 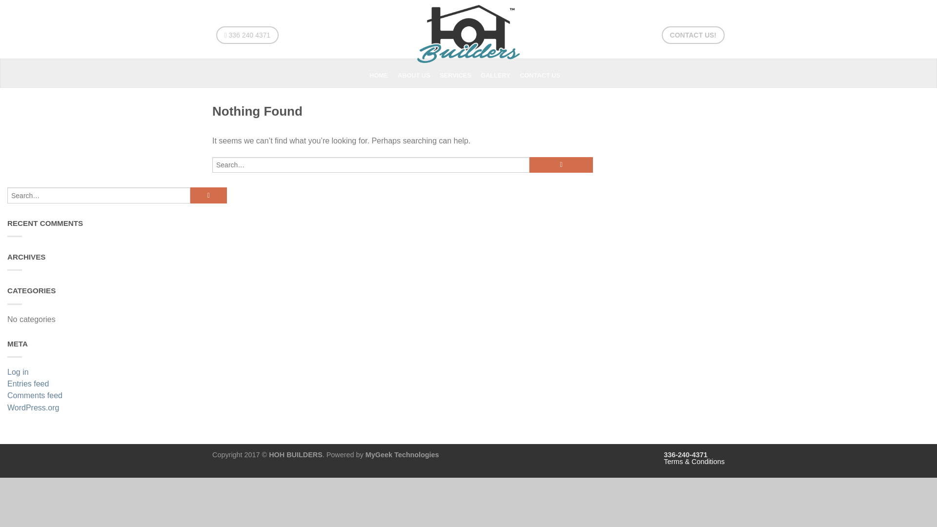 What do you see at coordinates (499, 75) in the screenshot?
I see `GALLERY` at bounding box center [499, 75].